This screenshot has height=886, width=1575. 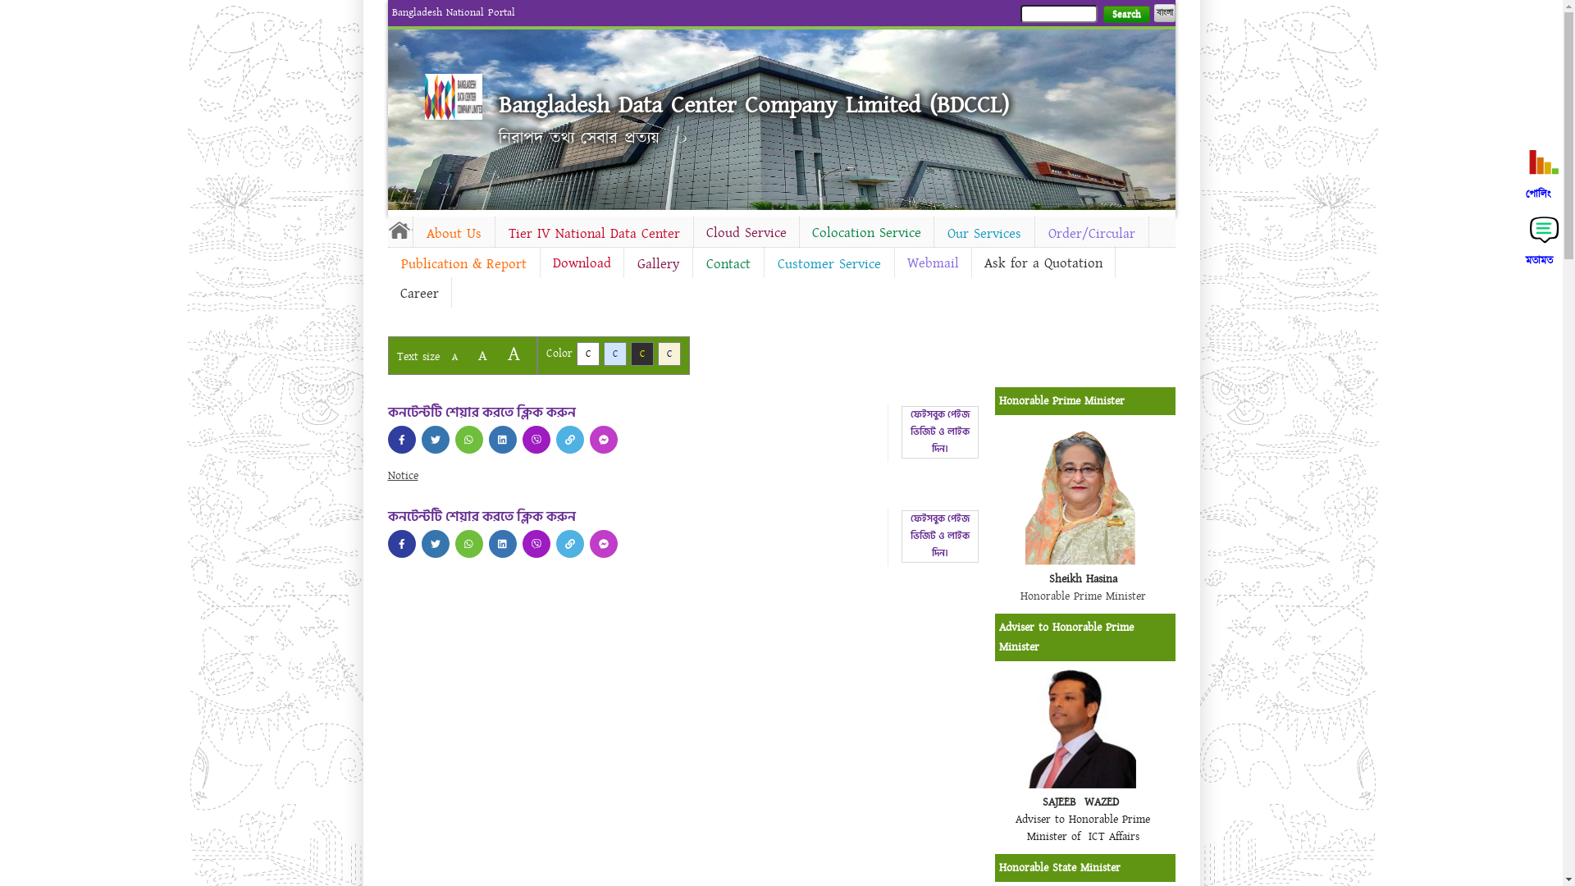 What do you see at coordinates (514, 354) in the screenshot?
I see `A` at bounding box center [514, 354].